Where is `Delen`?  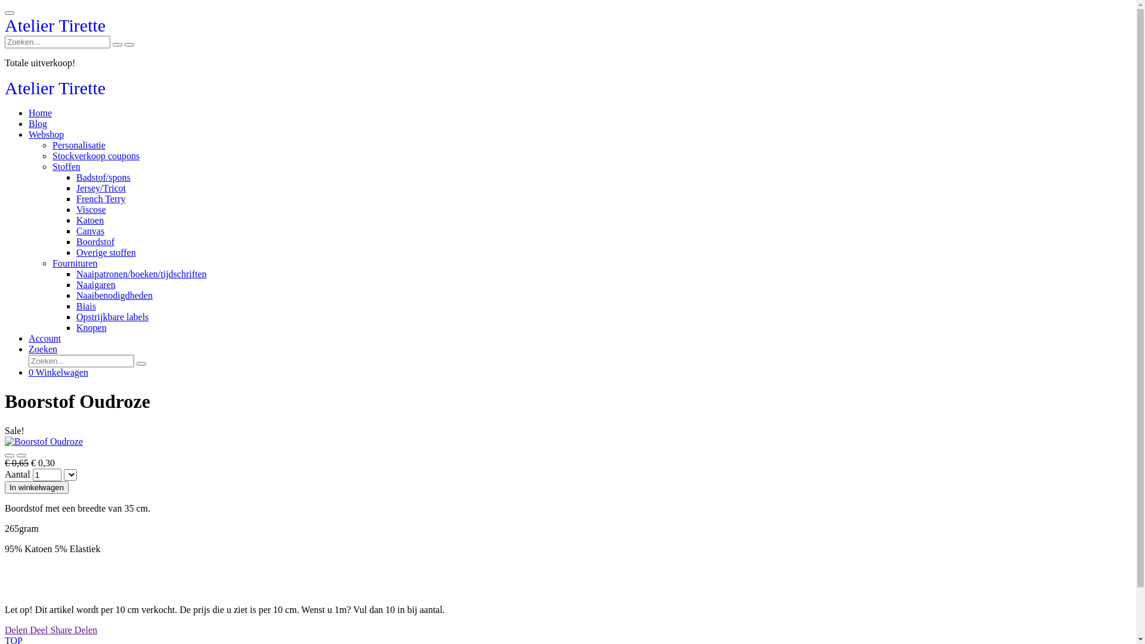
Delen is located at coordinates (17, 630).